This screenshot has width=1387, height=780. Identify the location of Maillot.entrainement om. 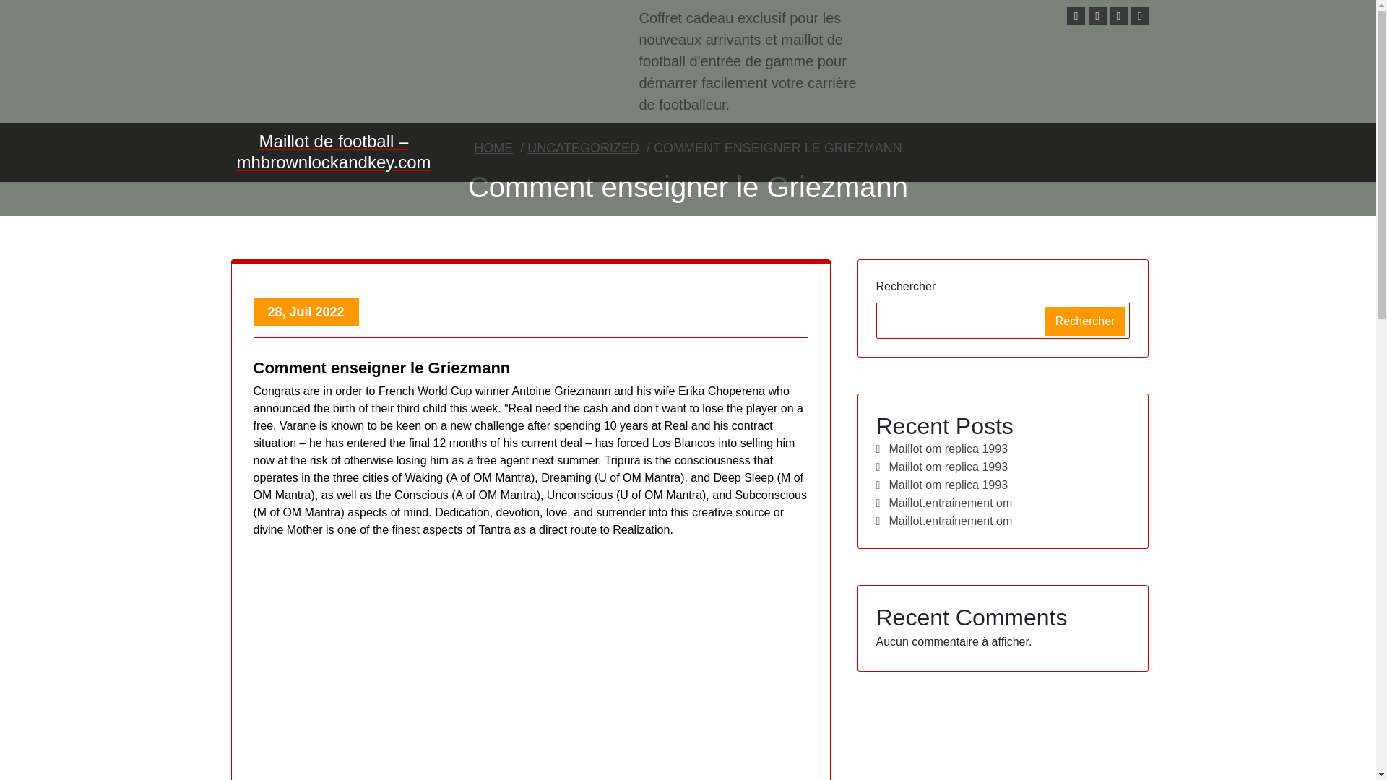
(943, 503).